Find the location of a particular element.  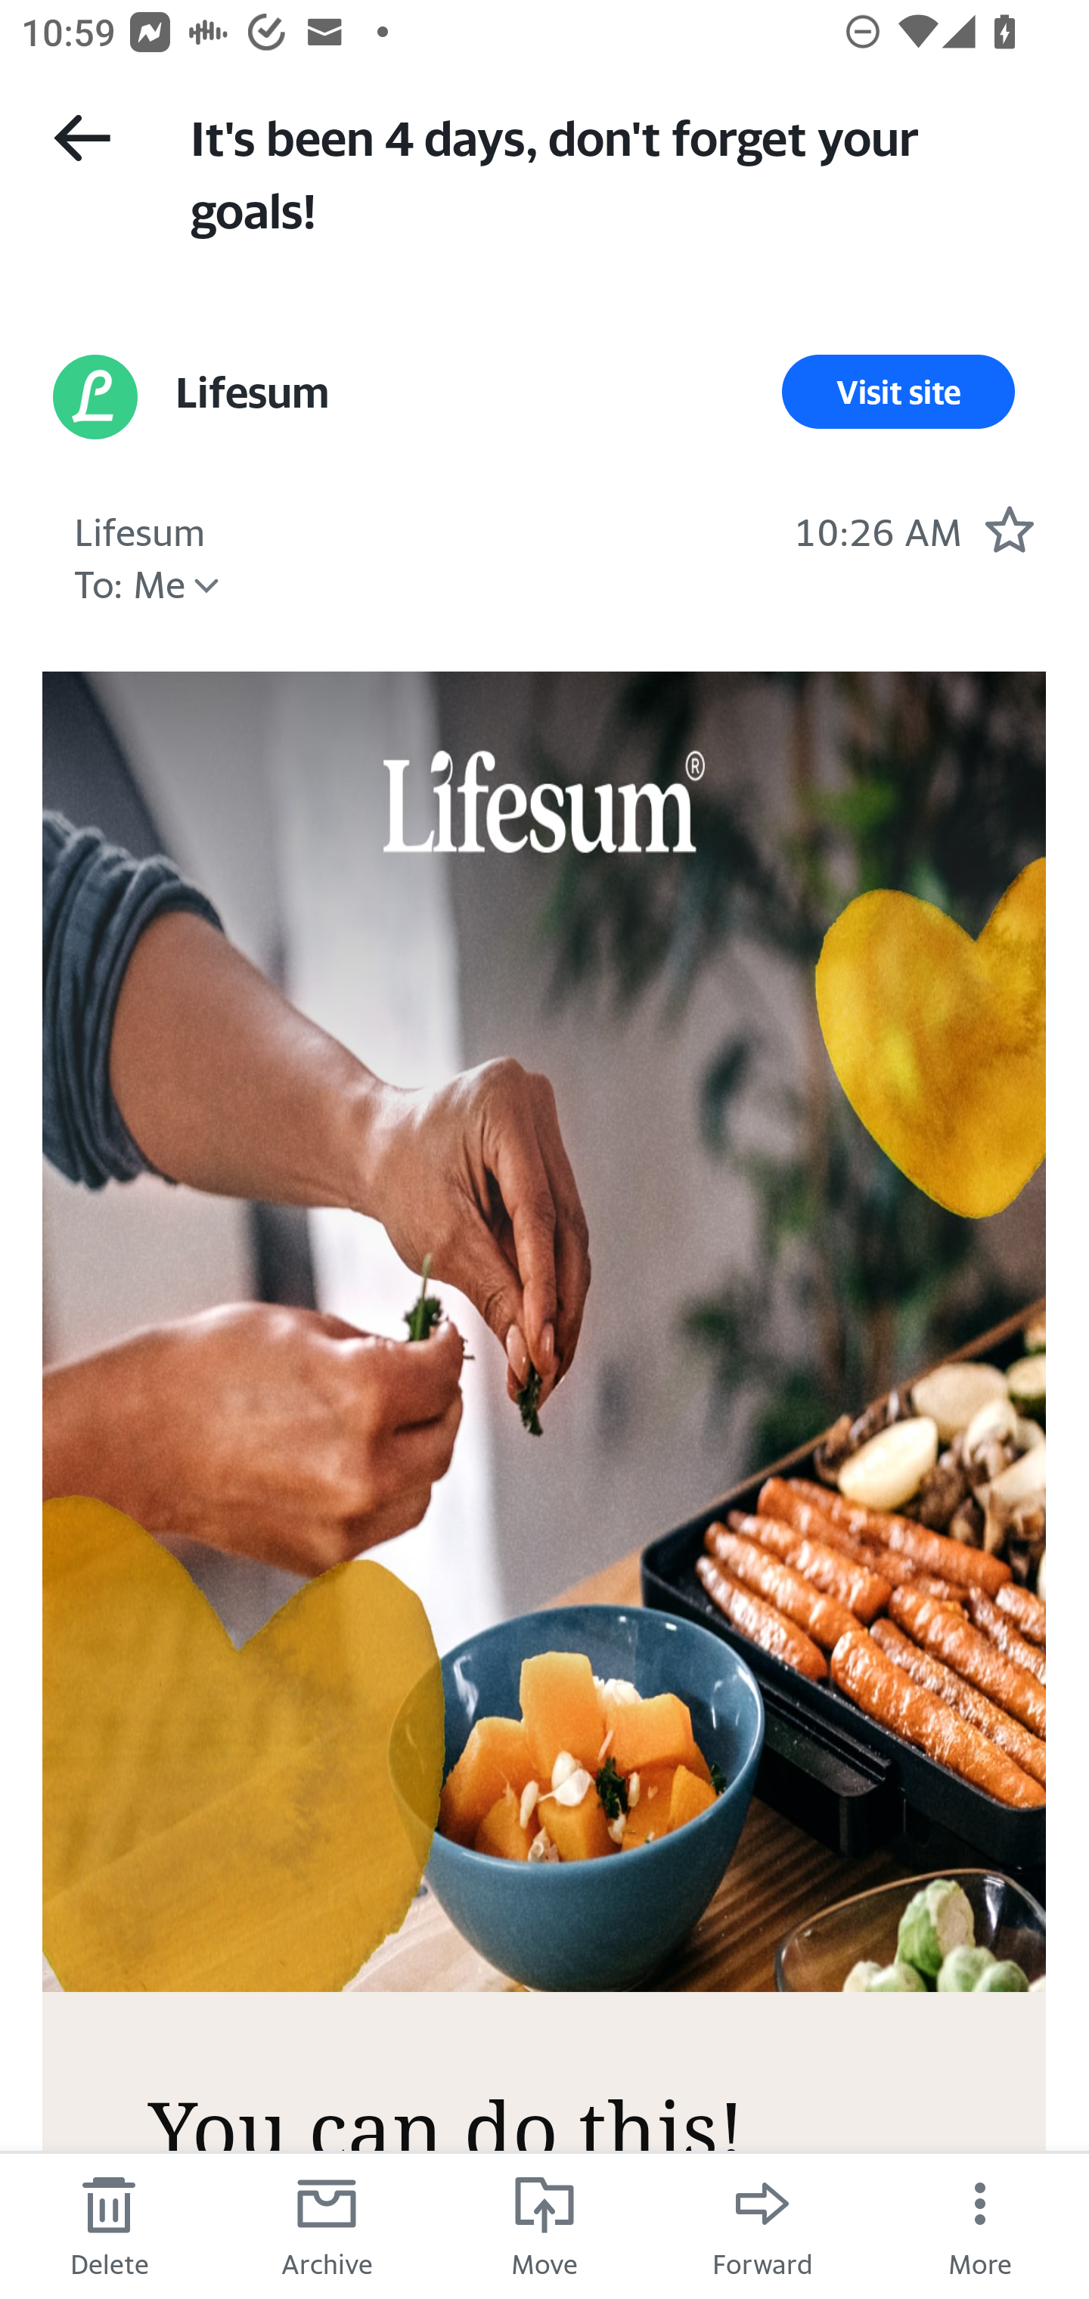

View all messages from sender is located at coordinates (95, 396).